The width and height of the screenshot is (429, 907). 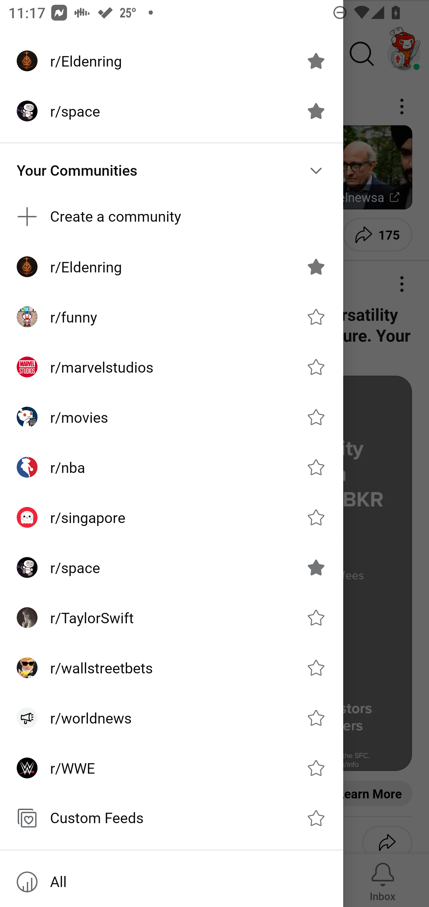 What do you see at coordinates (316, 517) in the screenshot?
I see `Favorite r/singapore` at bounding box center [316, 517].